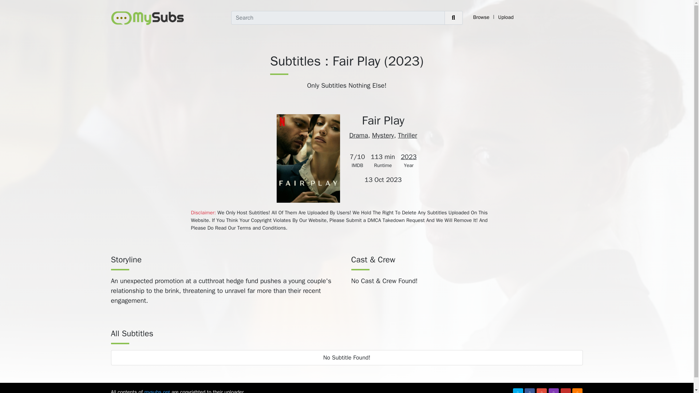 The width and height of the screenshot is (699, 393). What do you see at coordinates (383, 135) in the screenshot?
I see `Mystery` at bounding box center [383, 135].